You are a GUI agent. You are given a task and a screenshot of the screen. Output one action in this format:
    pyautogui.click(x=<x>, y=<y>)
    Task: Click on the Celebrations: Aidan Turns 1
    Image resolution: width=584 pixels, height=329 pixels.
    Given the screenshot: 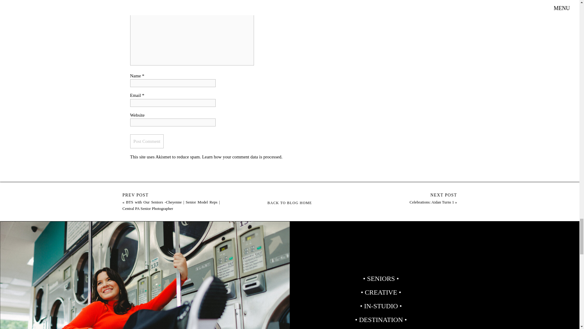 What is the action you would take?
    pyautogui.click(x=431, y=202)
    